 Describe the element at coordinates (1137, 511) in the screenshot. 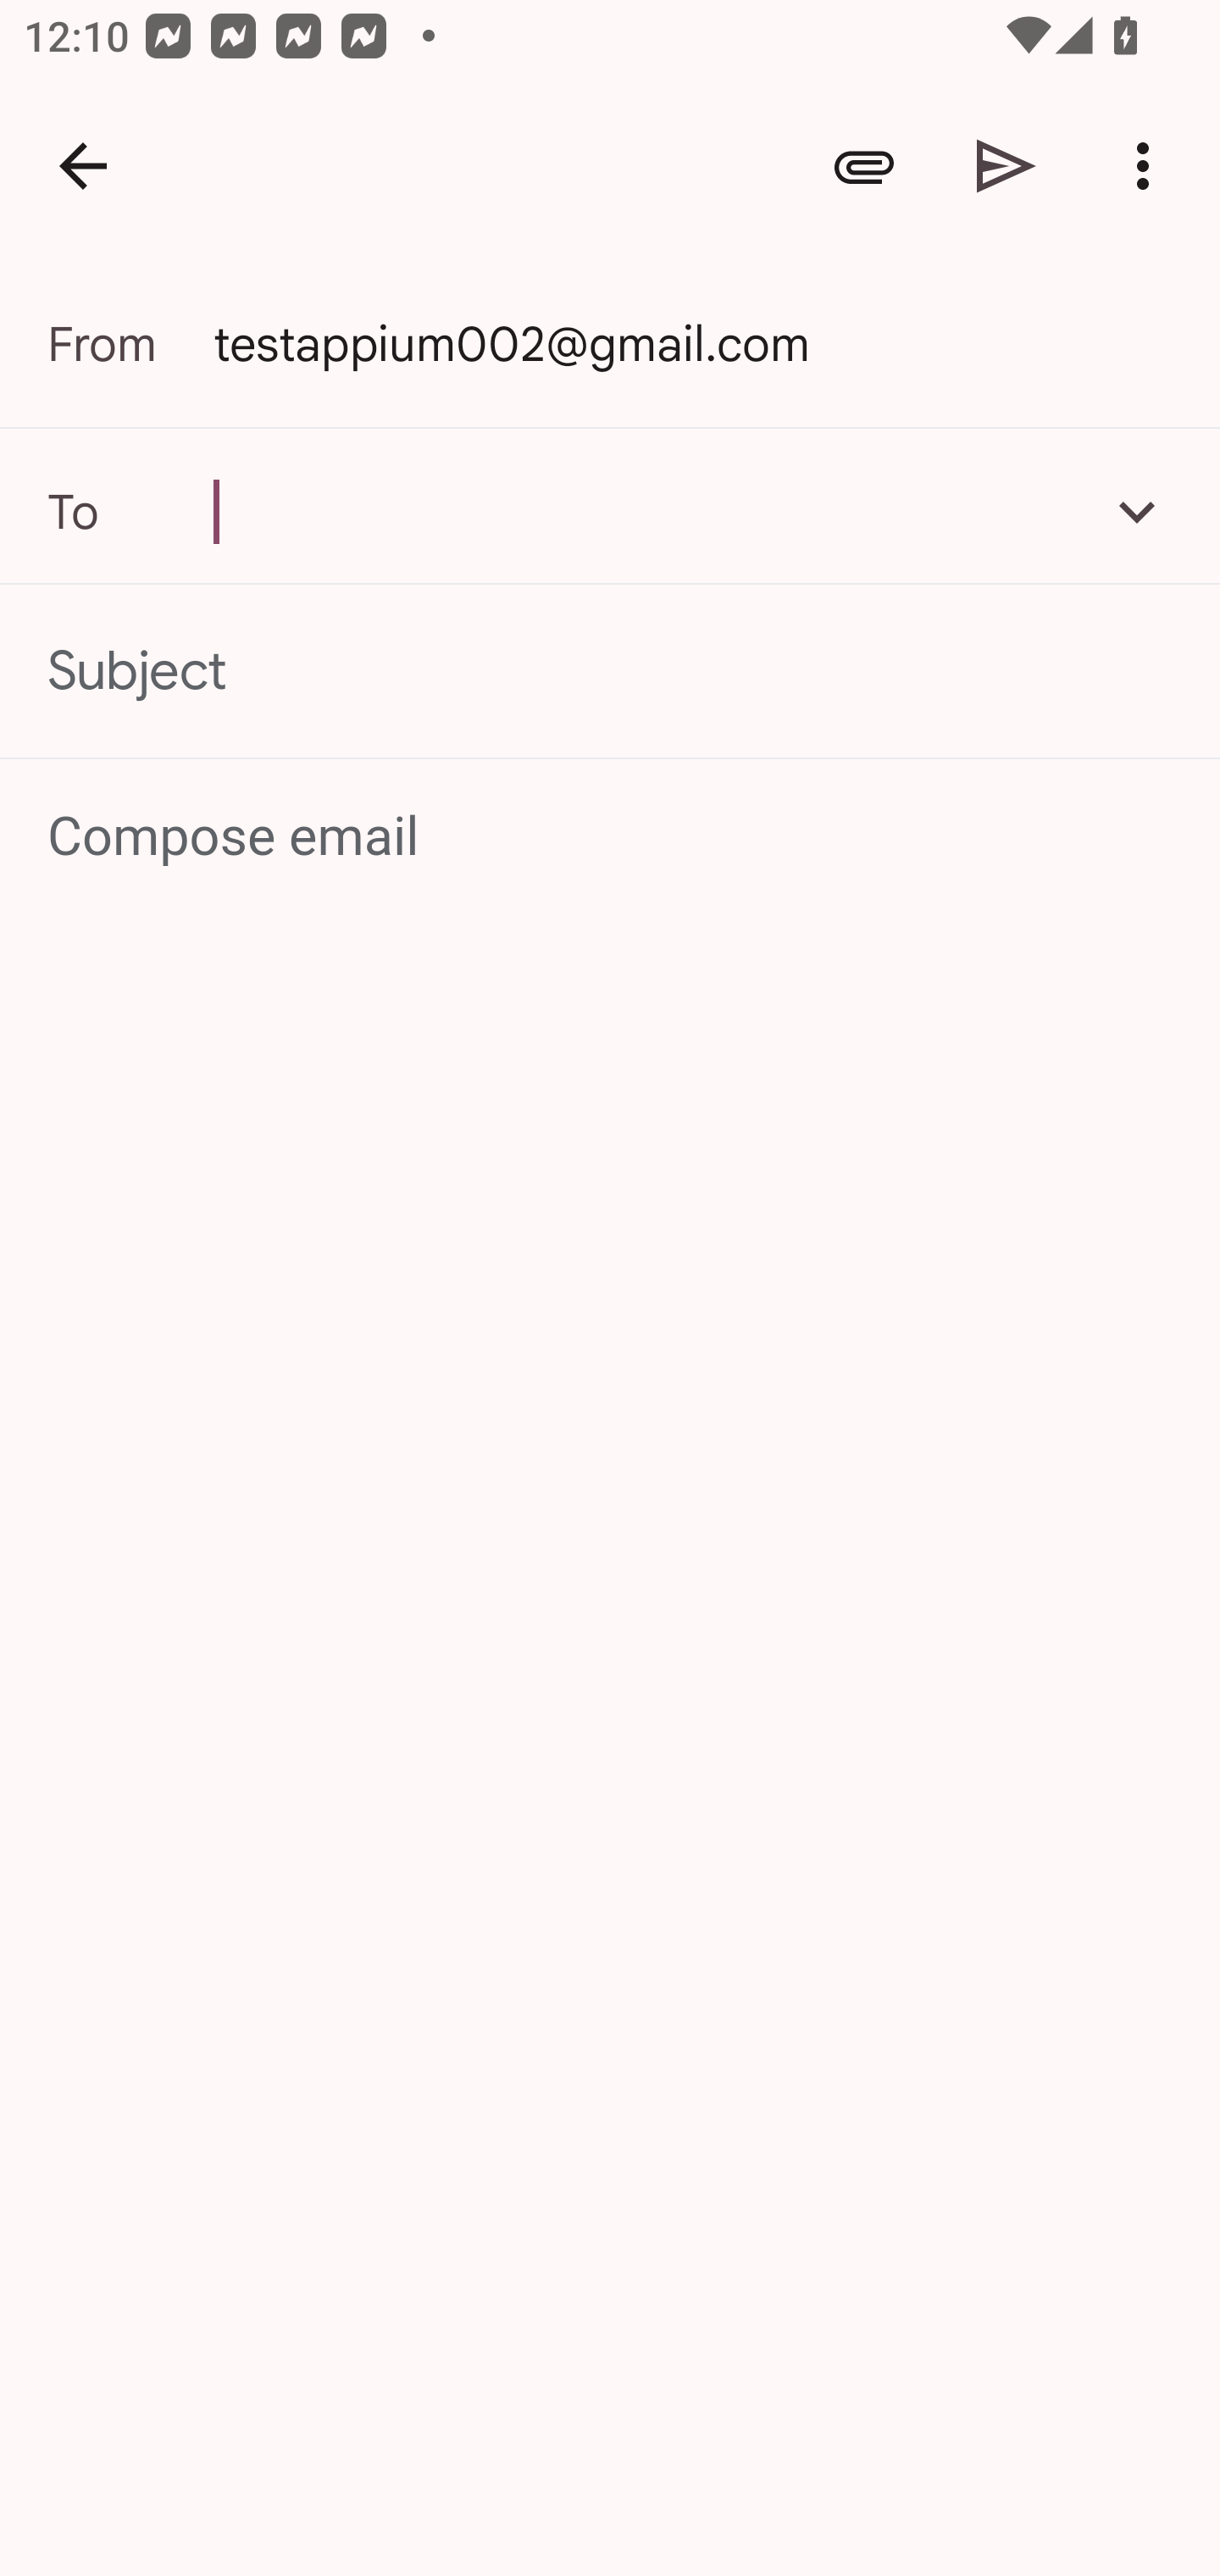

I see `Add Cc/Bcc` at that location.